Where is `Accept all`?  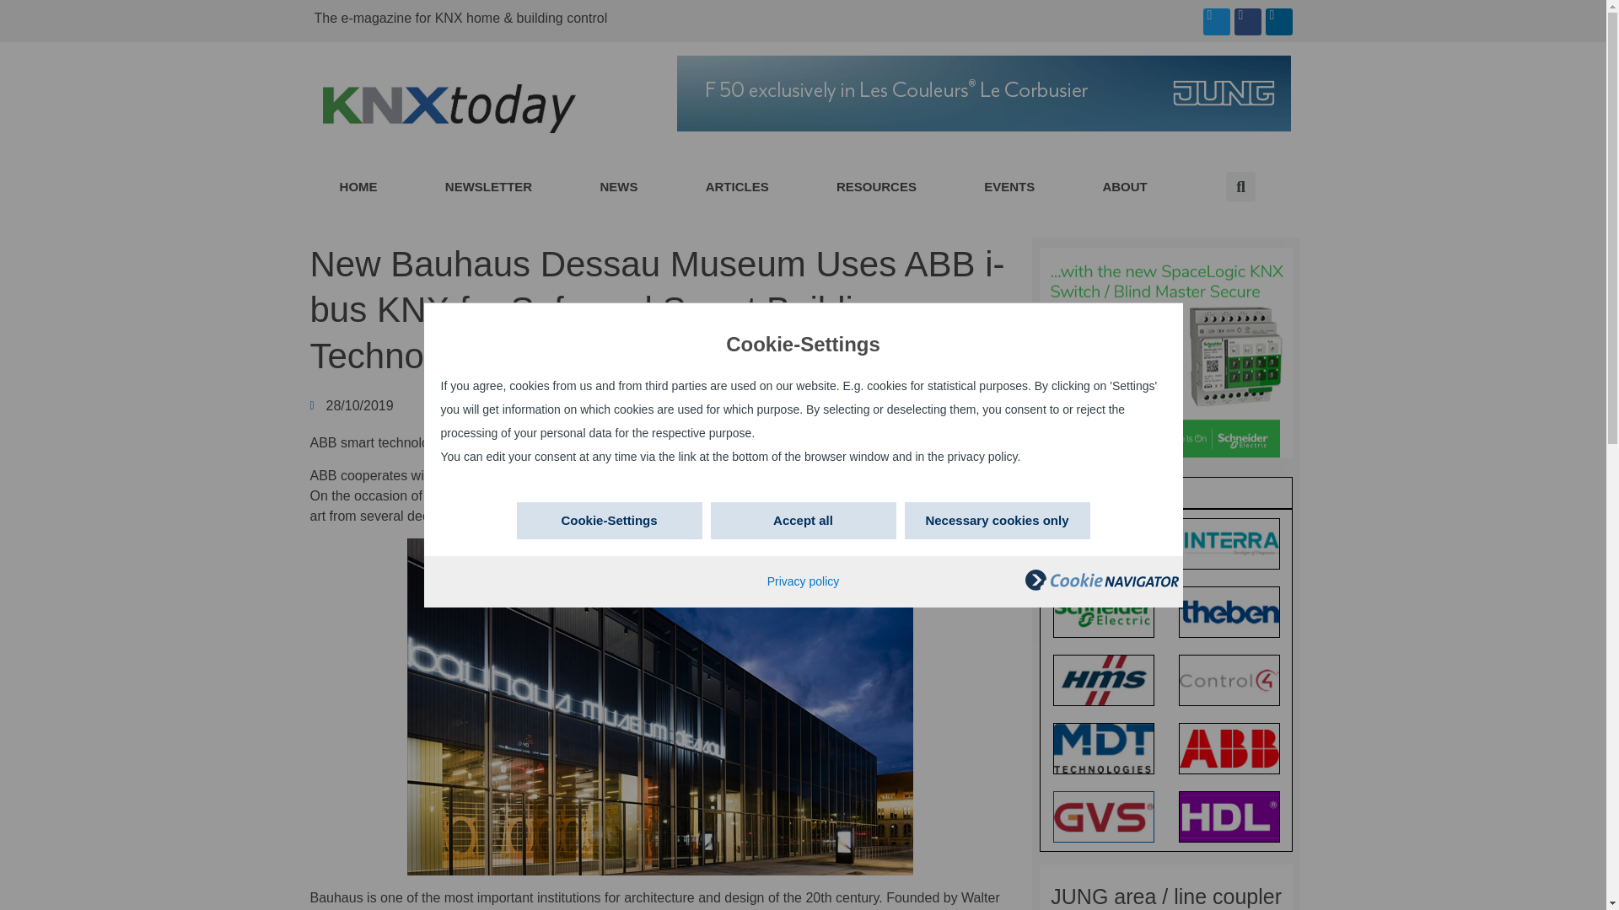
Accept all is located at coordinates (803, 521).